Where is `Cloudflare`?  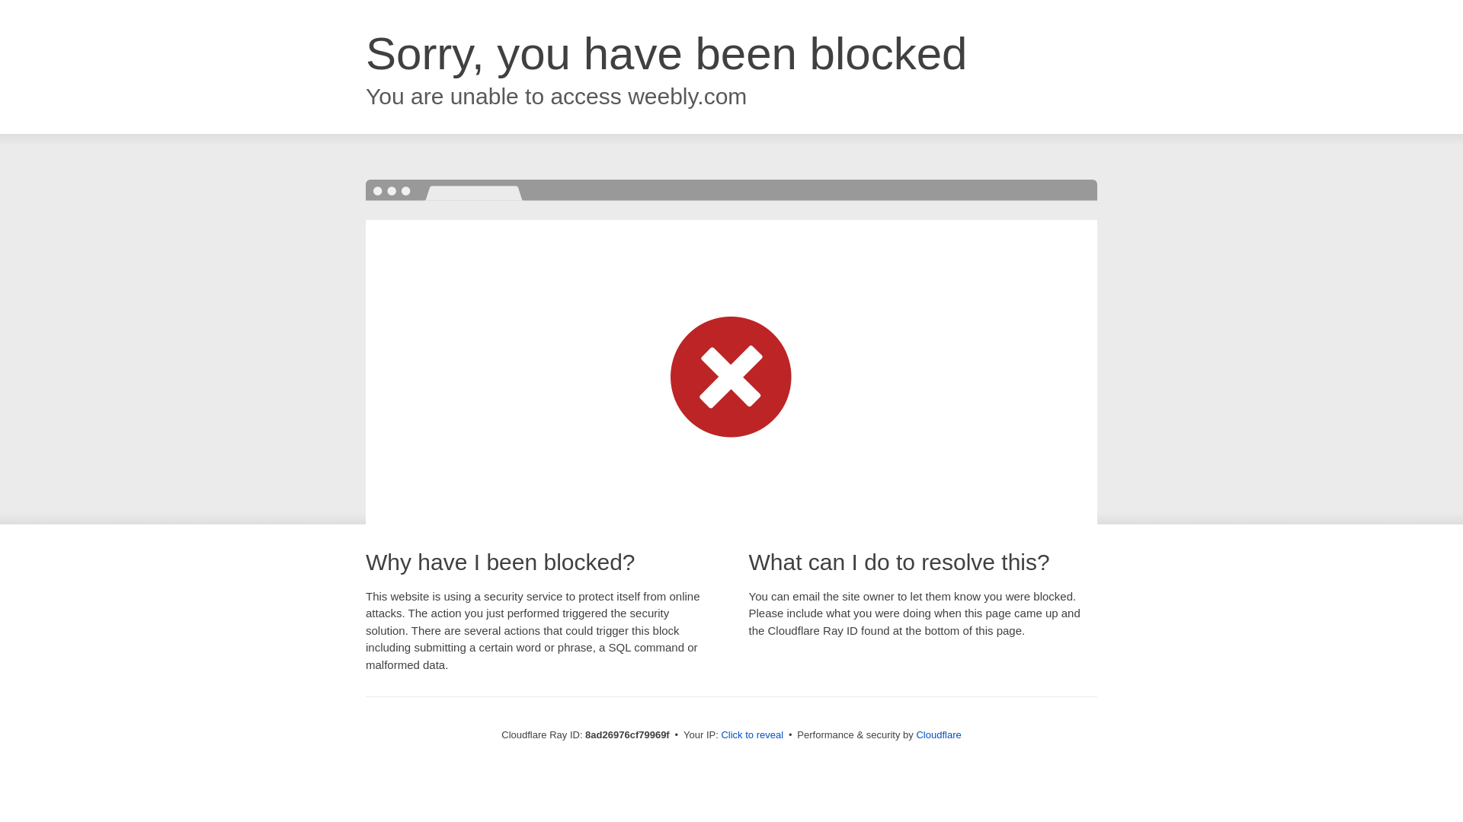
Cloudflare is located at coordinates (938, 734).